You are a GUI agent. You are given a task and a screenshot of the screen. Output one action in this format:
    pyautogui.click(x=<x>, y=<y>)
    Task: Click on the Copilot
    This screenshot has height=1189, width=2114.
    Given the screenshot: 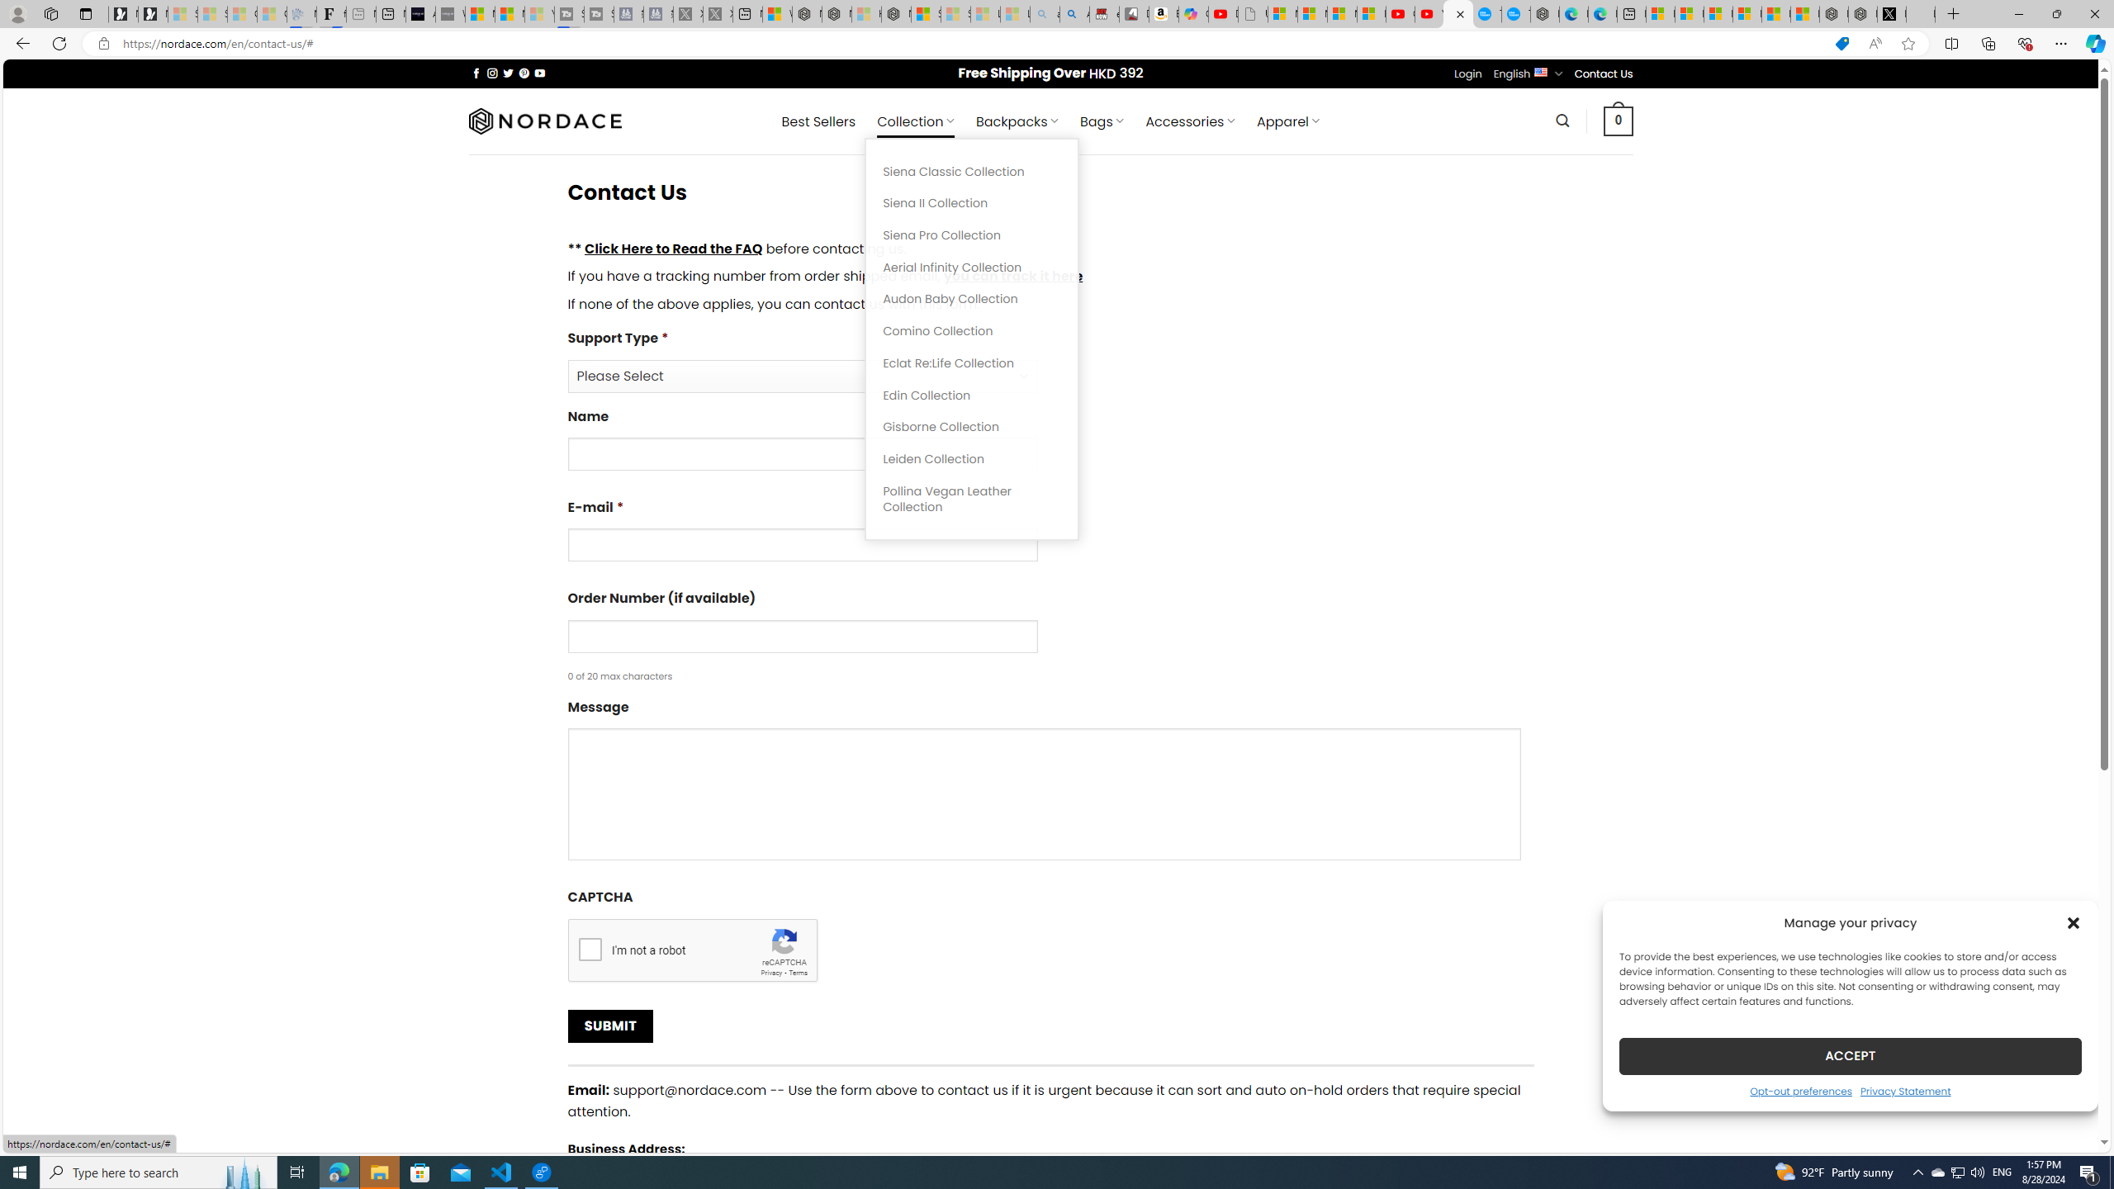 What is the action you would take?
    pyautogui.click(x=1193, y=14)
    